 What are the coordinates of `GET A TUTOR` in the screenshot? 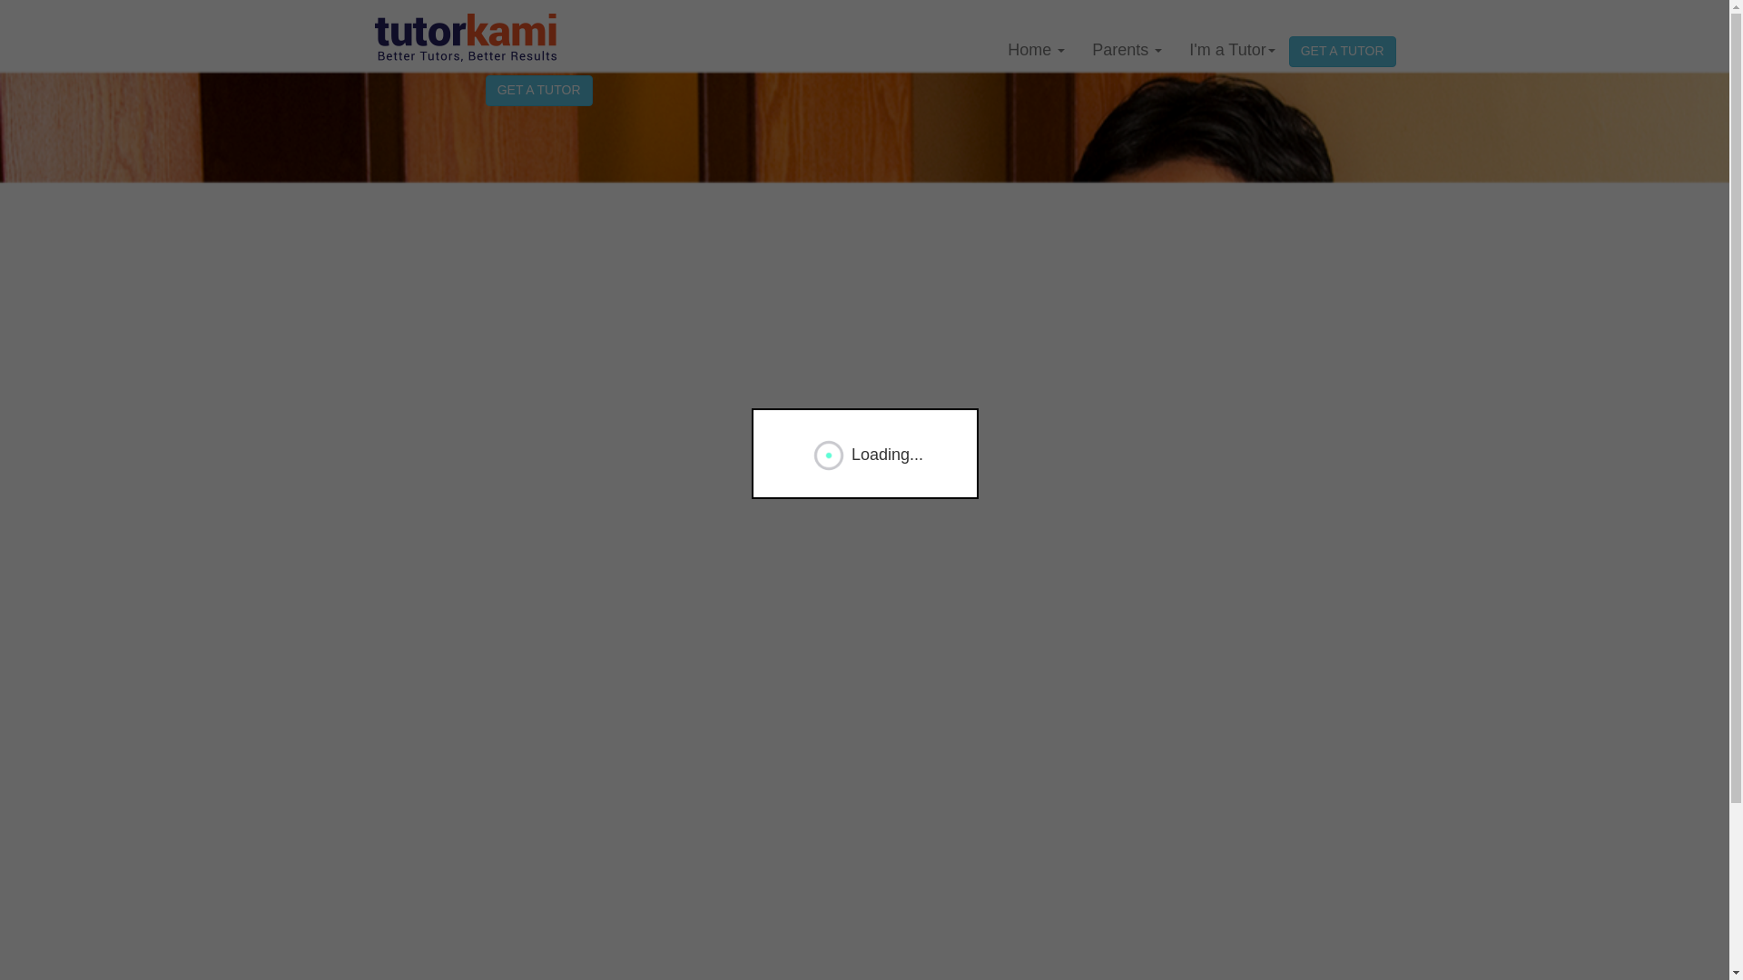 It's located at (539, 91).